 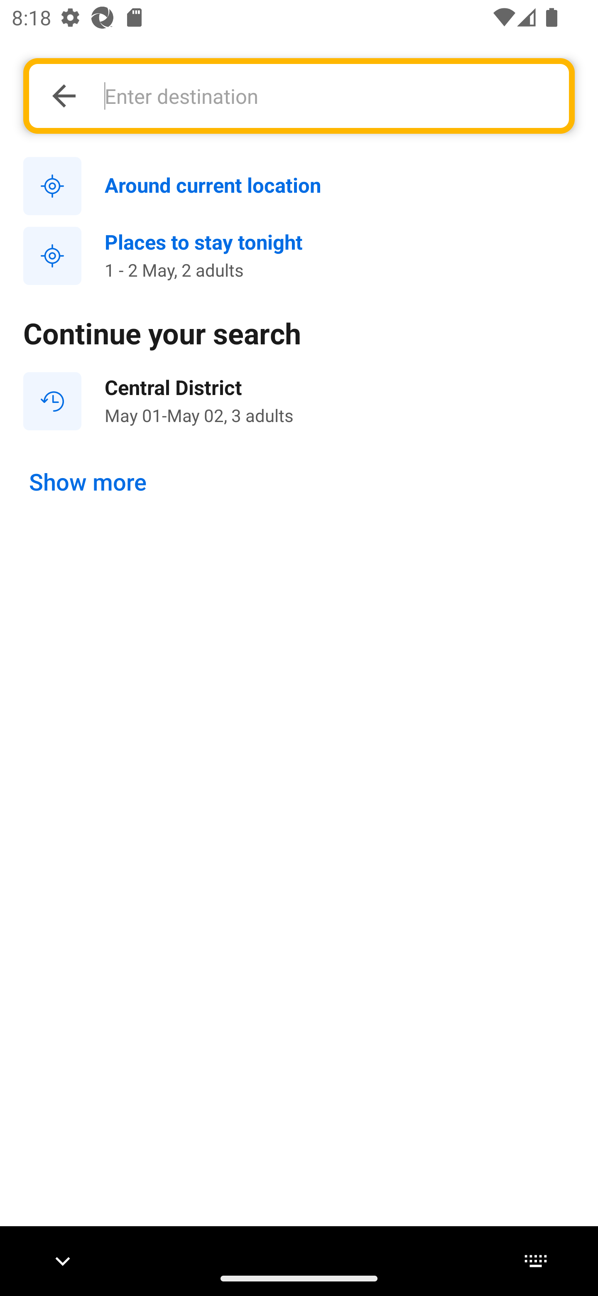 I want to click on Places to stay tonight 1 - 2 May, 2 adults, so click(x=299, y=256).